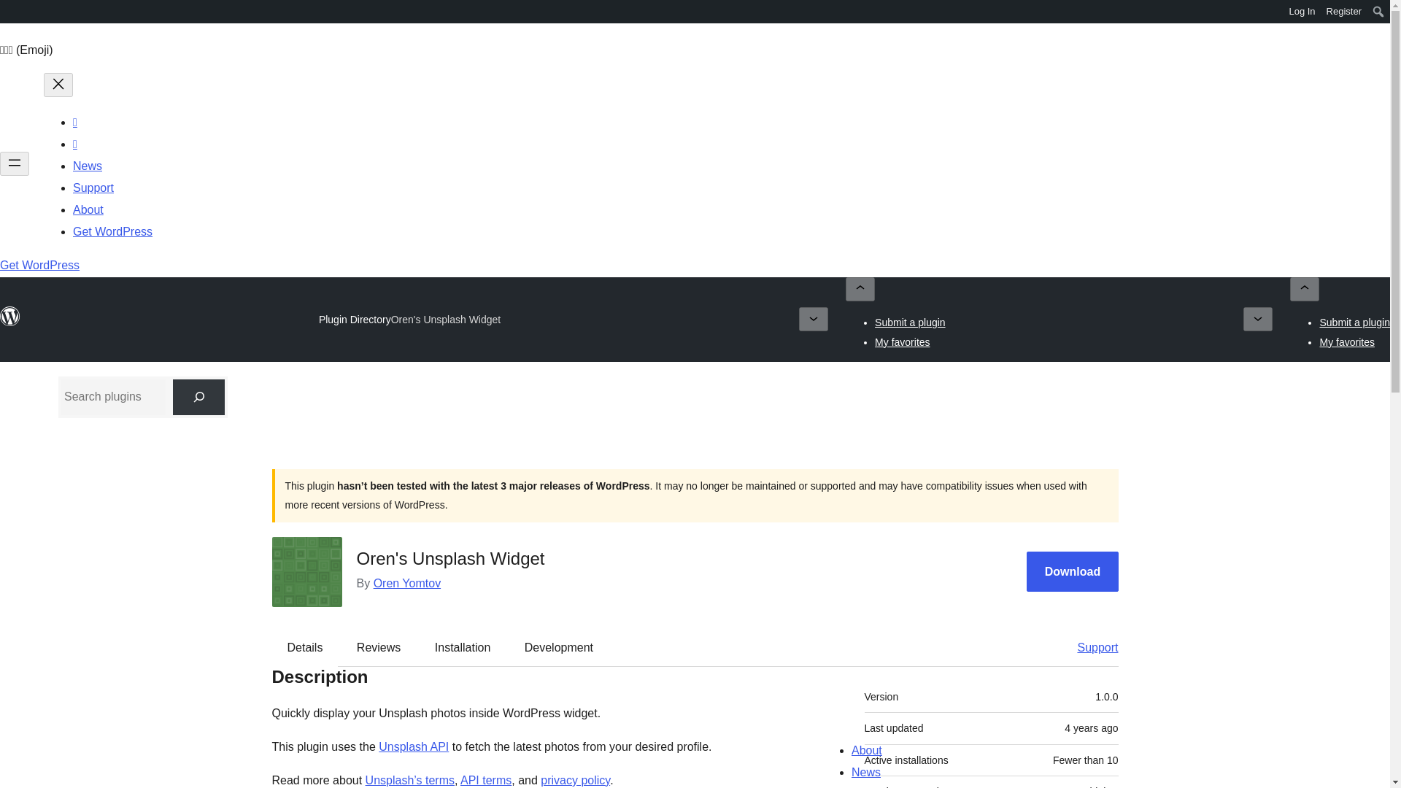 This screenshot has height=788, width=1401. Describe the element at coordinates (88, 209) in the screenshot. I see `About` at that location.